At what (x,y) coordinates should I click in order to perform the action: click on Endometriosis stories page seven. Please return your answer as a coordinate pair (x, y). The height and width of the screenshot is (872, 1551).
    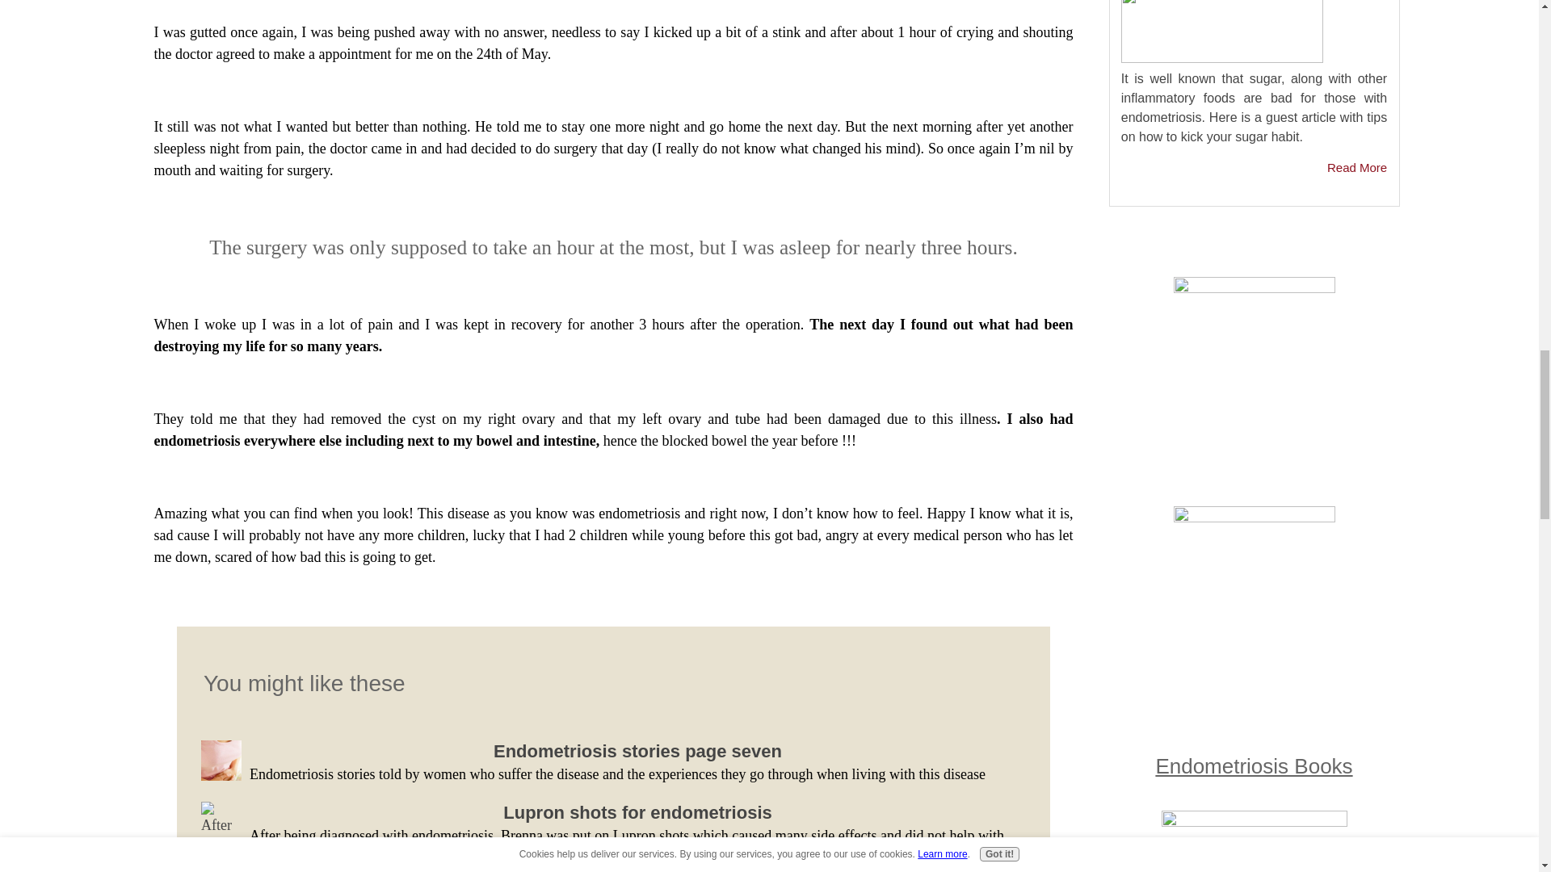
    Looking at the image, I should click on (637, 751).